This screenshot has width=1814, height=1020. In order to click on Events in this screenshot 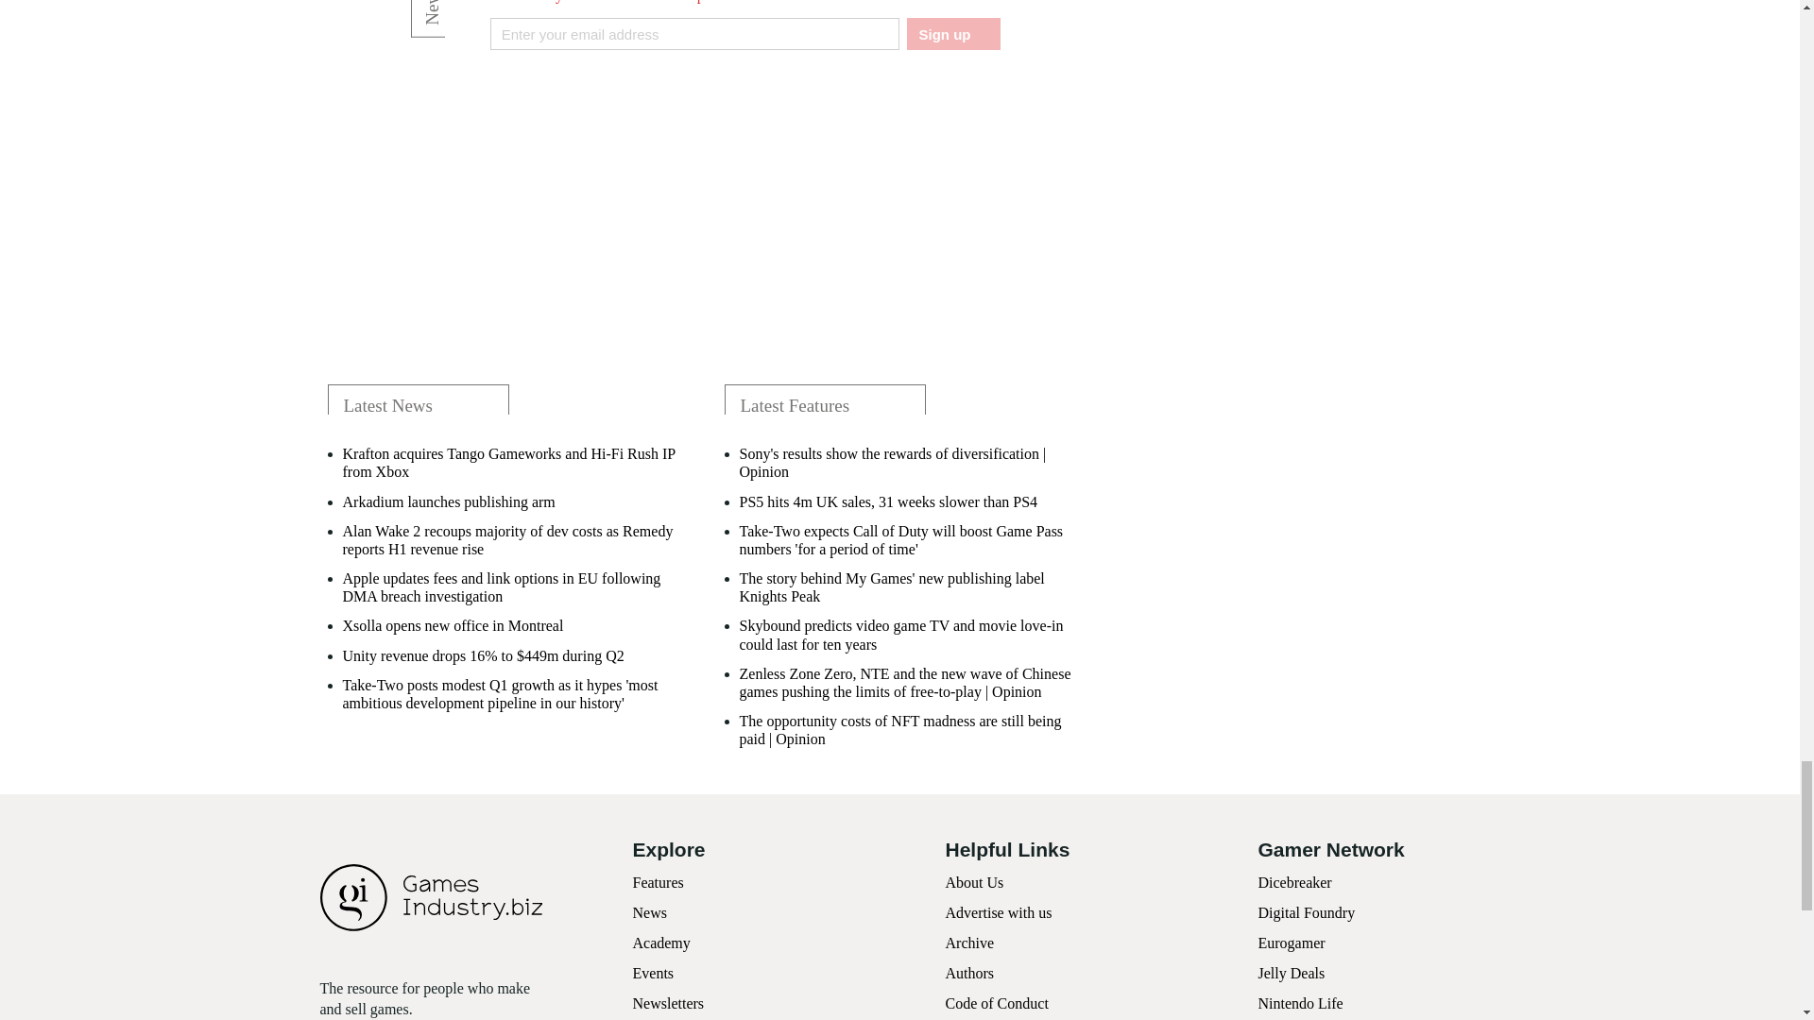, I will do `click(654, 973)`.